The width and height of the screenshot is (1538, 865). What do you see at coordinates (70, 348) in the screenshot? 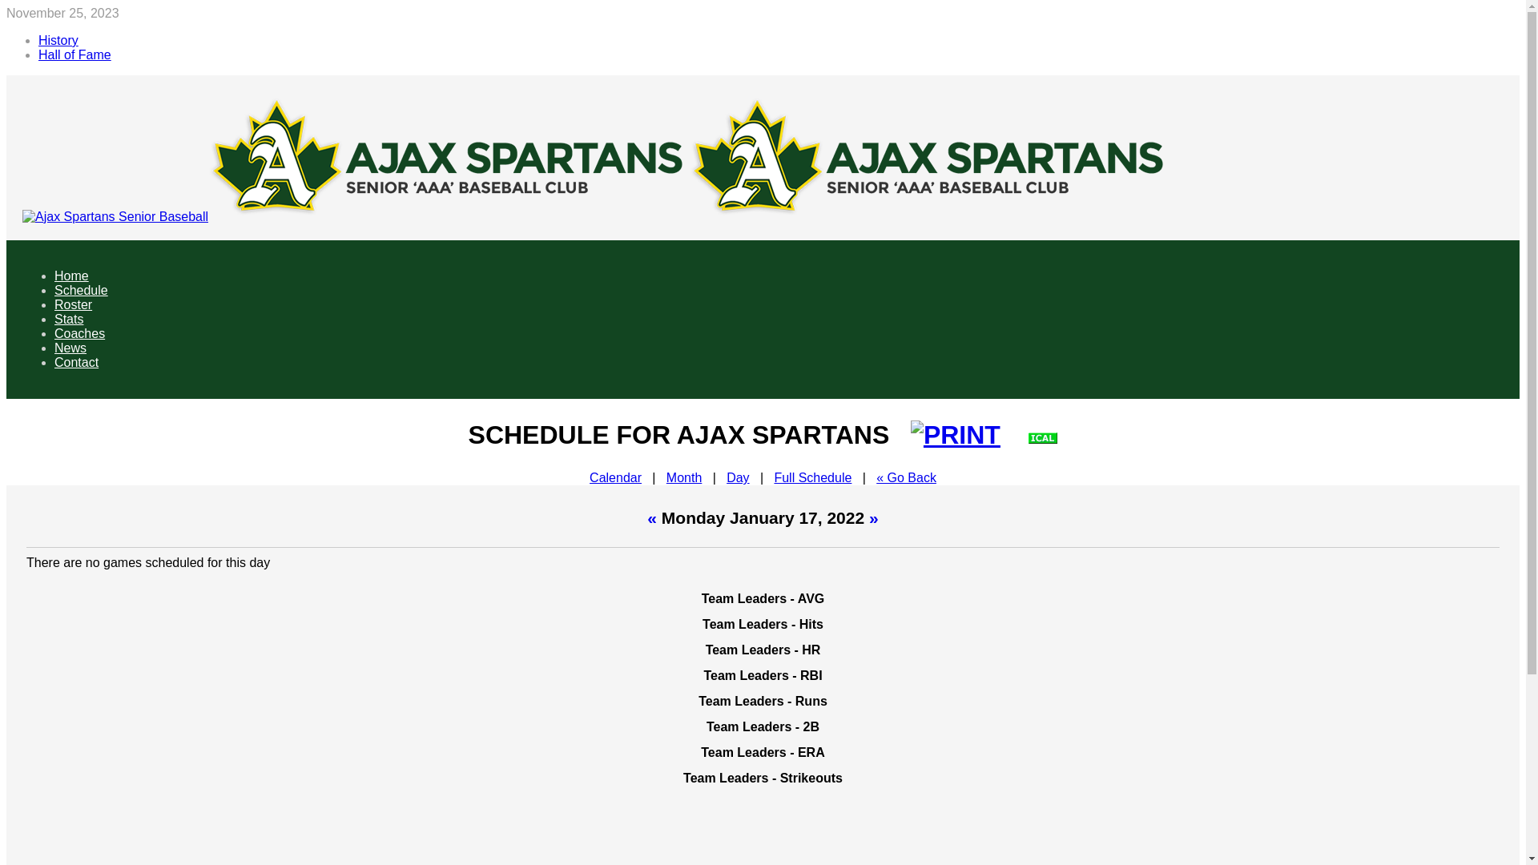
I see `News` at bounding box center [70, 348].